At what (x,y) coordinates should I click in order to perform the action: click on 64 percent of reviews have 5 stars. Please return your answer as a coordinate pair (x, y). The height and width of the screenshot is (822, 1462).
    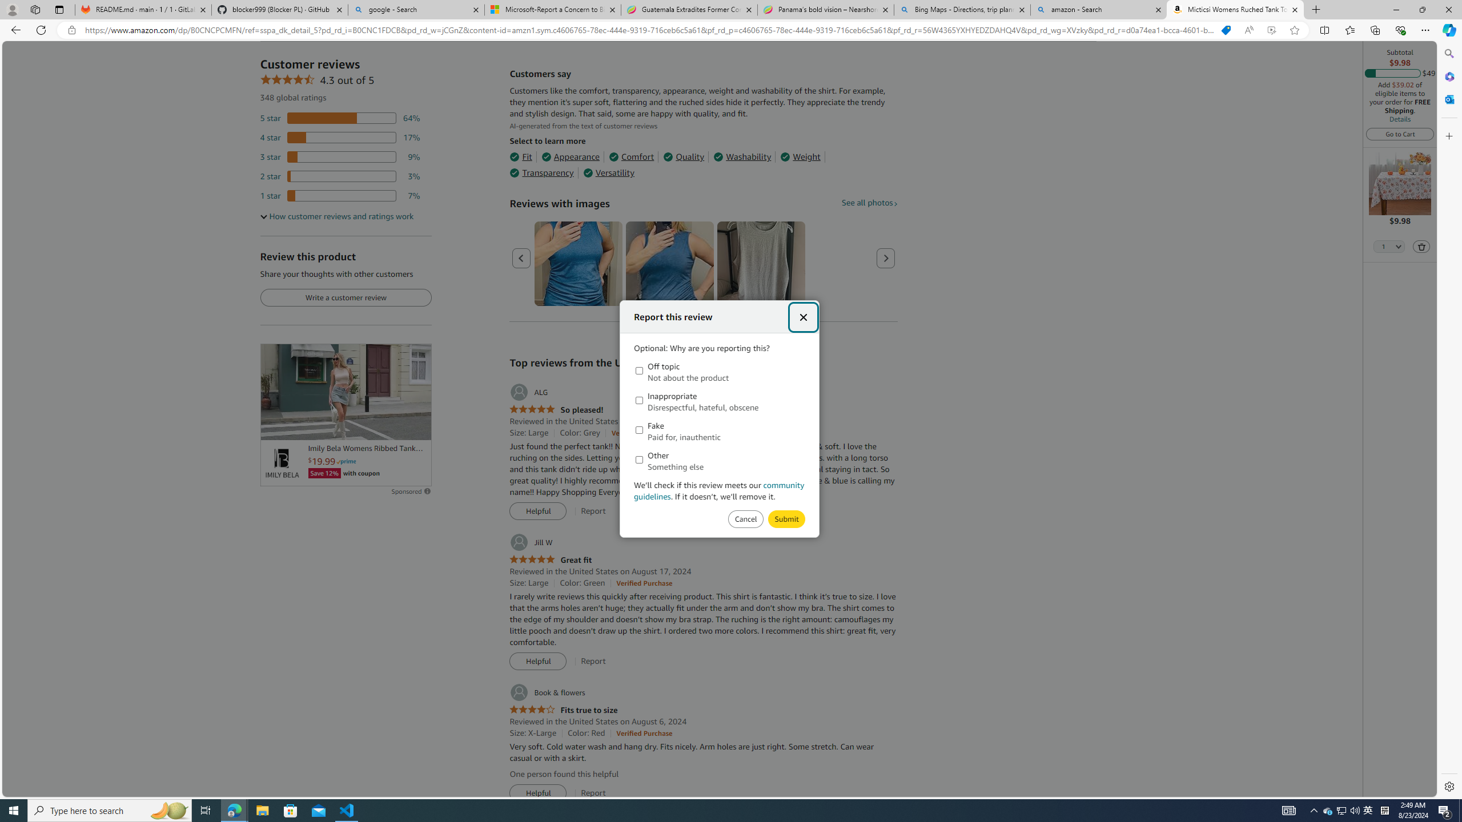
    Looking at the image, I should click on (340, 118).